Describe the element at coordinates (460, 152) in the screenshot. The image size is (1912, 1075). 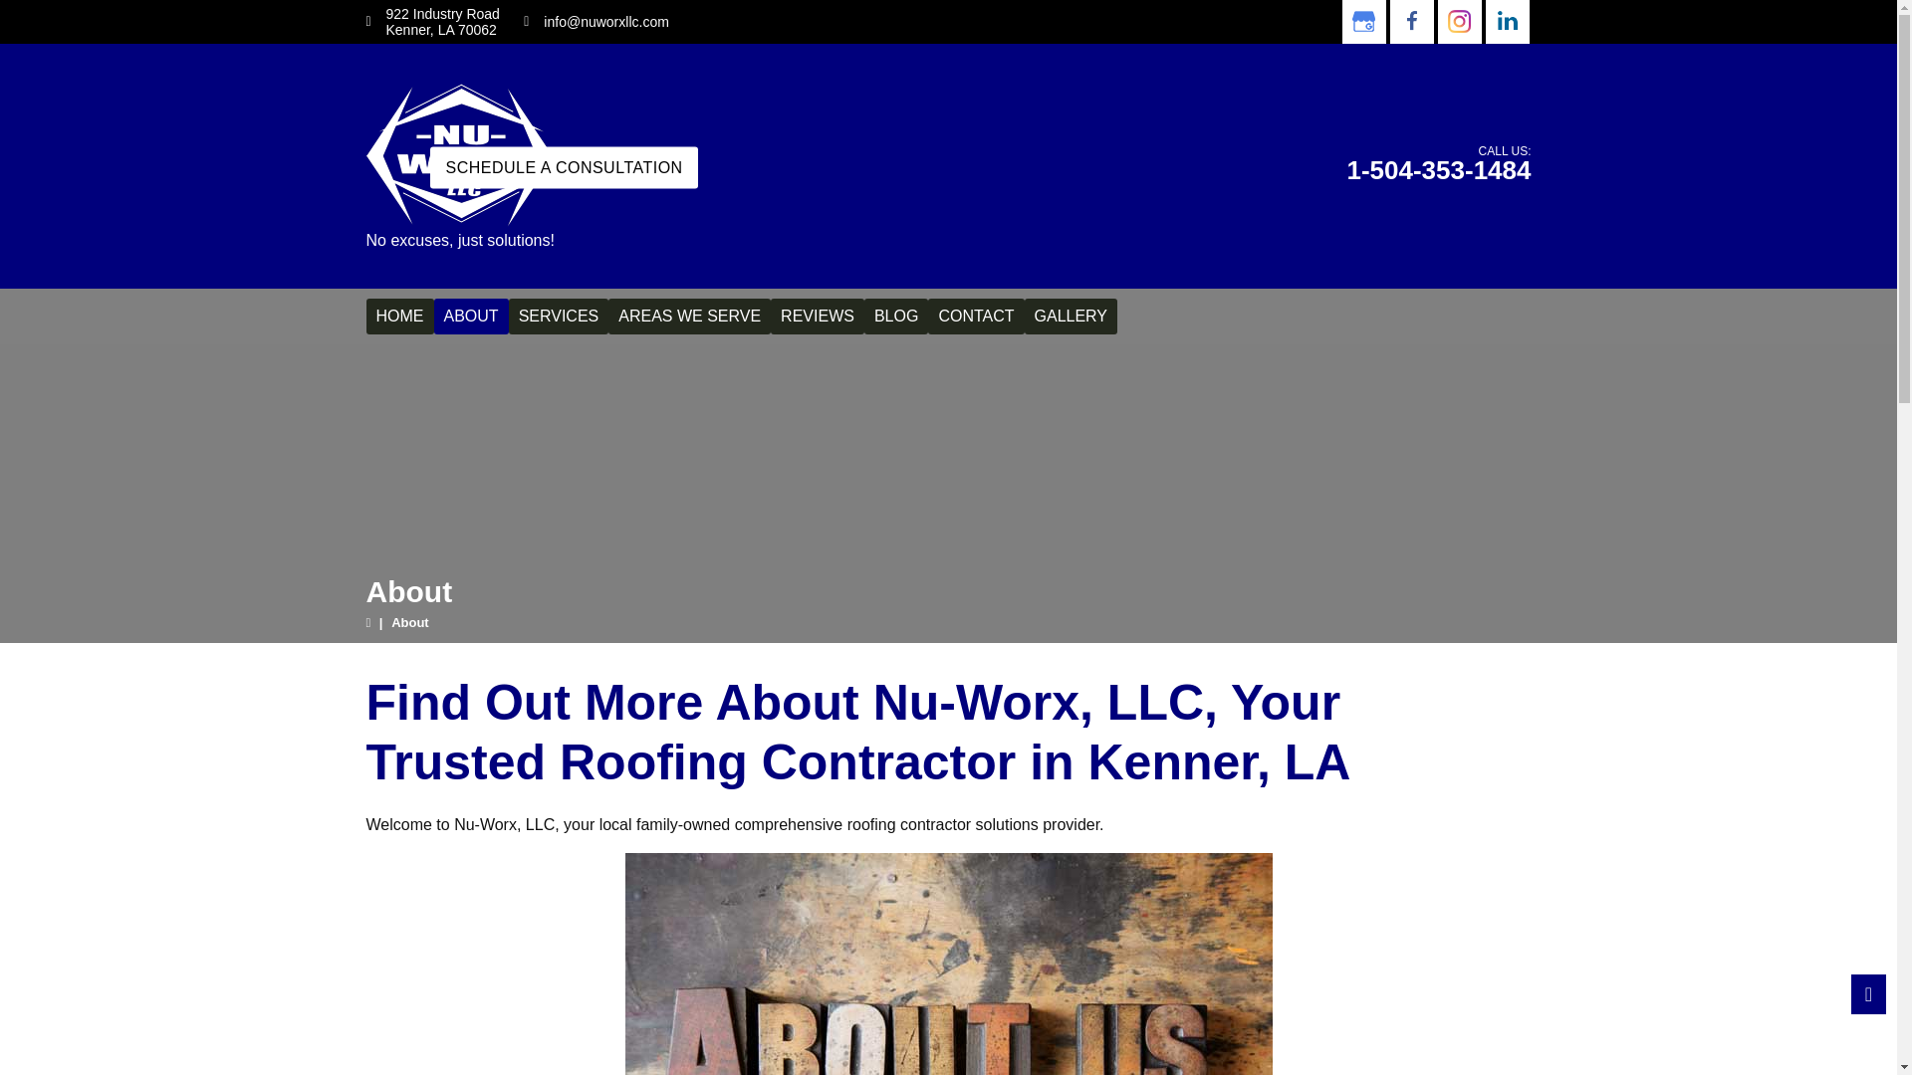
I see `Nu-Worx LLC` at that location.